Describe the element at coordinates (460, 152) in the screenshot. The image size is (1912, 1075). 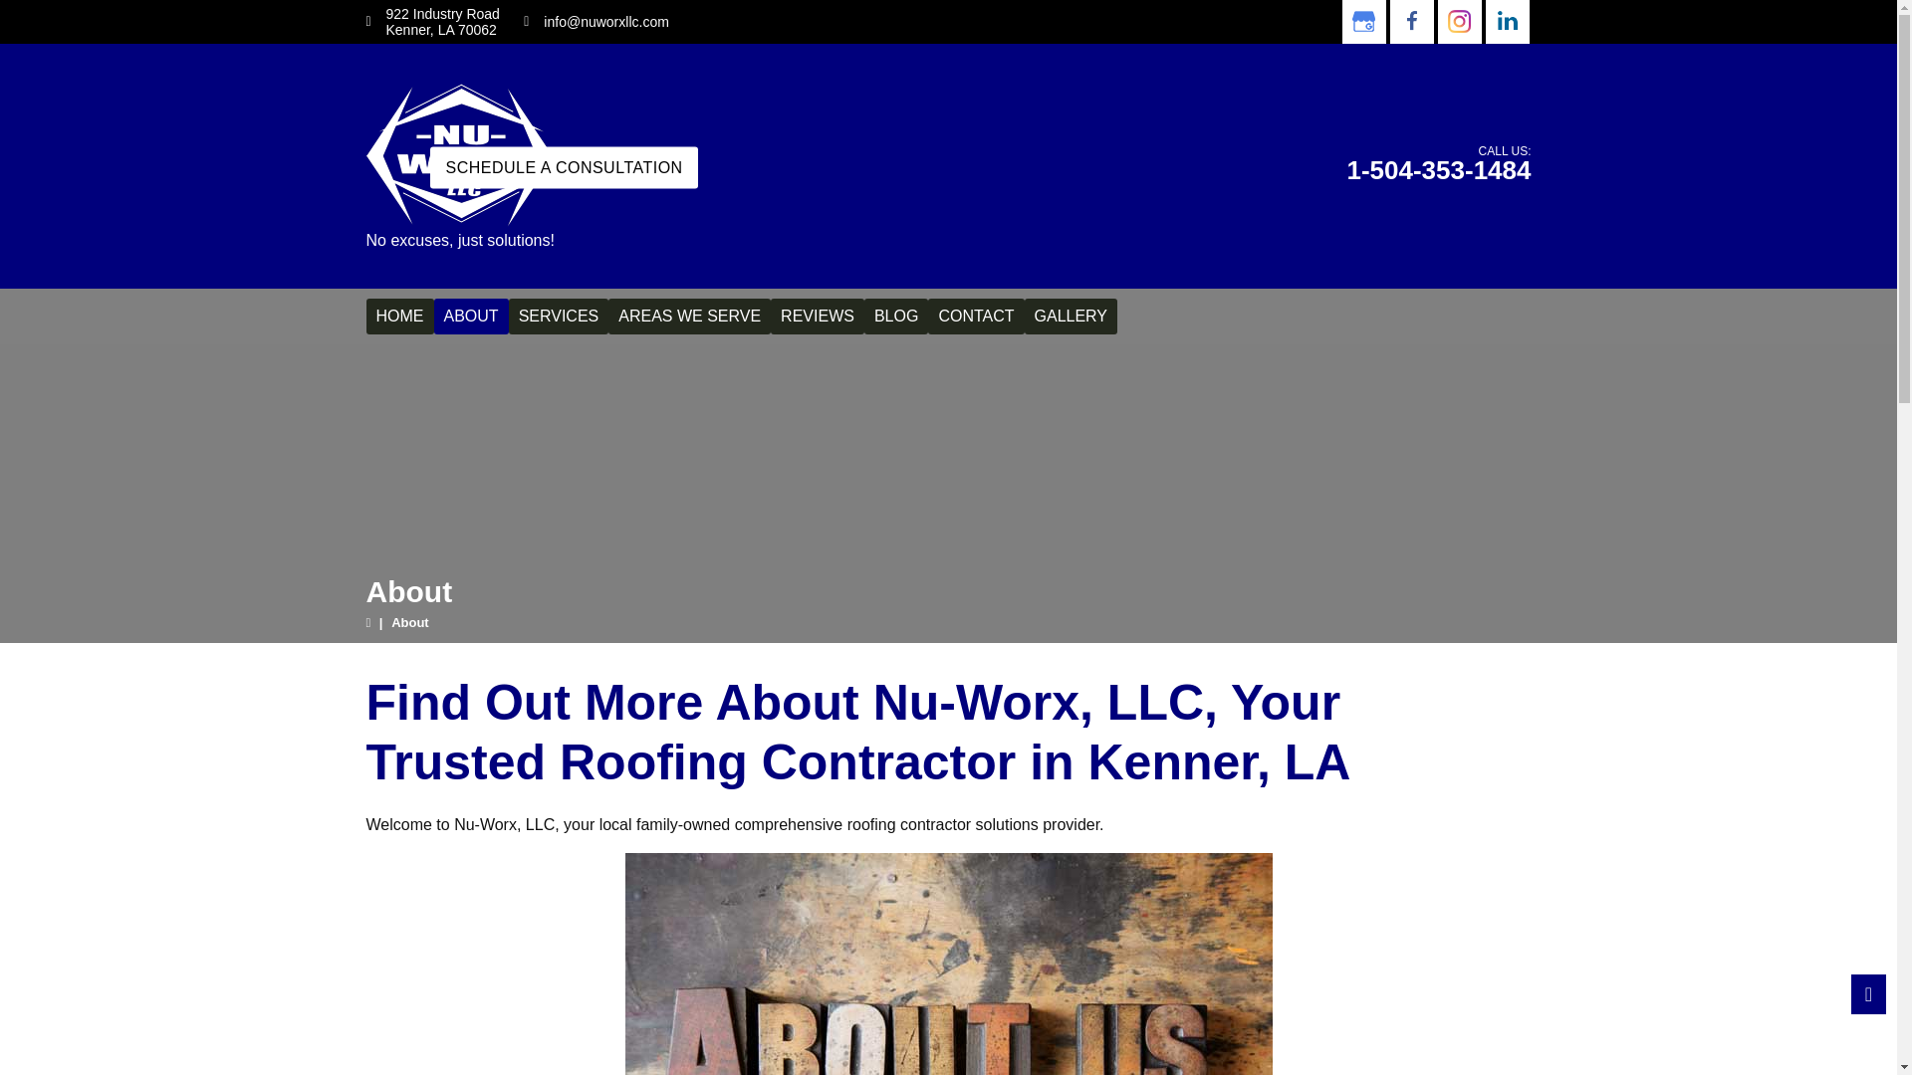
I see `Nu-Worx LLC` at that location.